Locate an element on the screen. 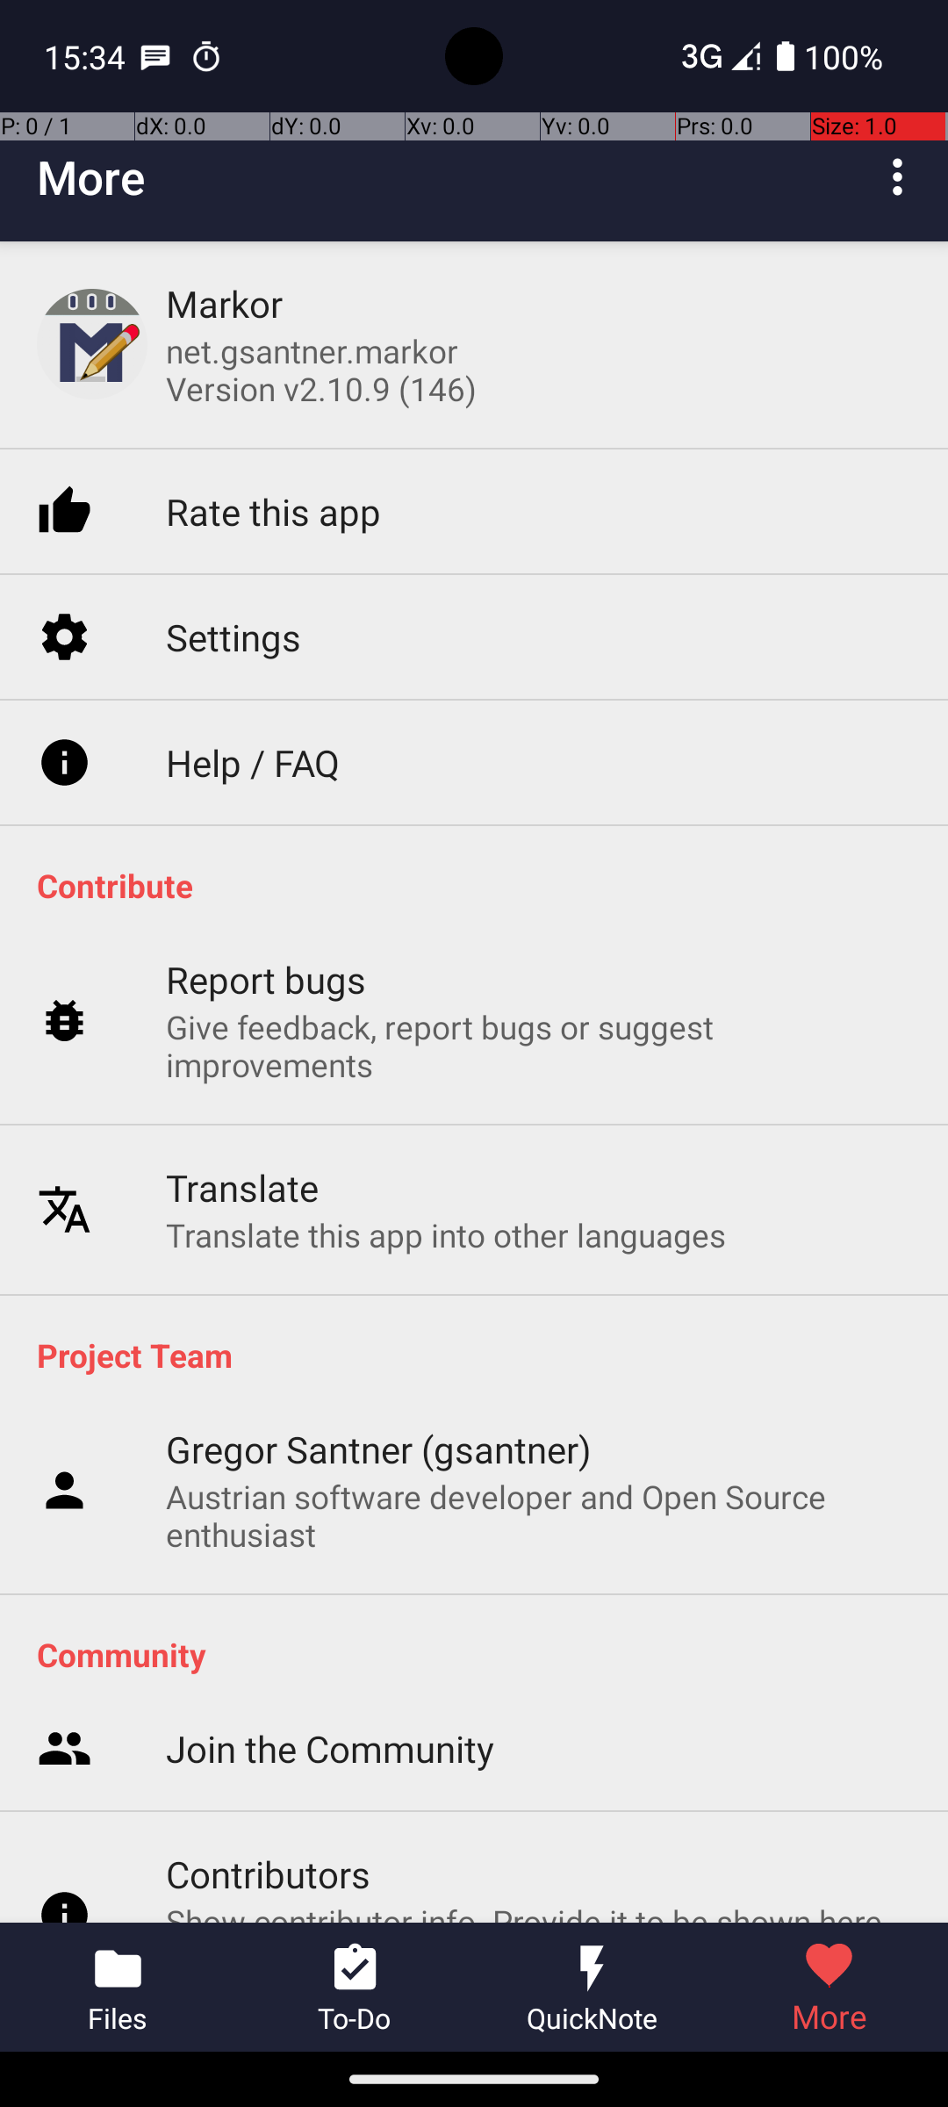 This screenshot has height=2107, width=948. Help / FAQ is located at coordinates (253, 741).